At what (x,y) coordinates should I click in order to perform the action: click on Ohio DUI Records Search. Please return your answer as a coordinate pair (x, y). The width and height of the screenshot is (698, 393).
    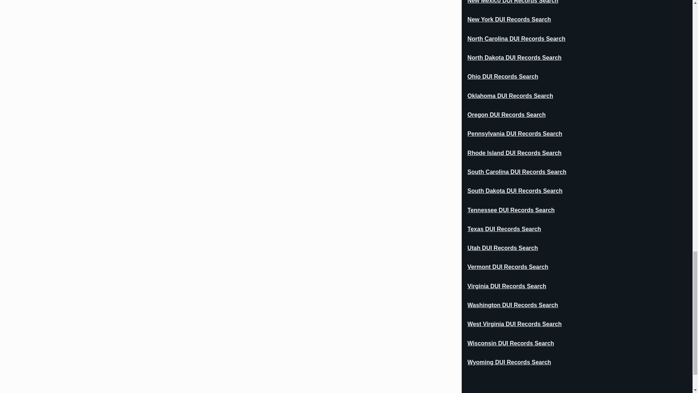
    Looking at the image, I should click on (503, 76).